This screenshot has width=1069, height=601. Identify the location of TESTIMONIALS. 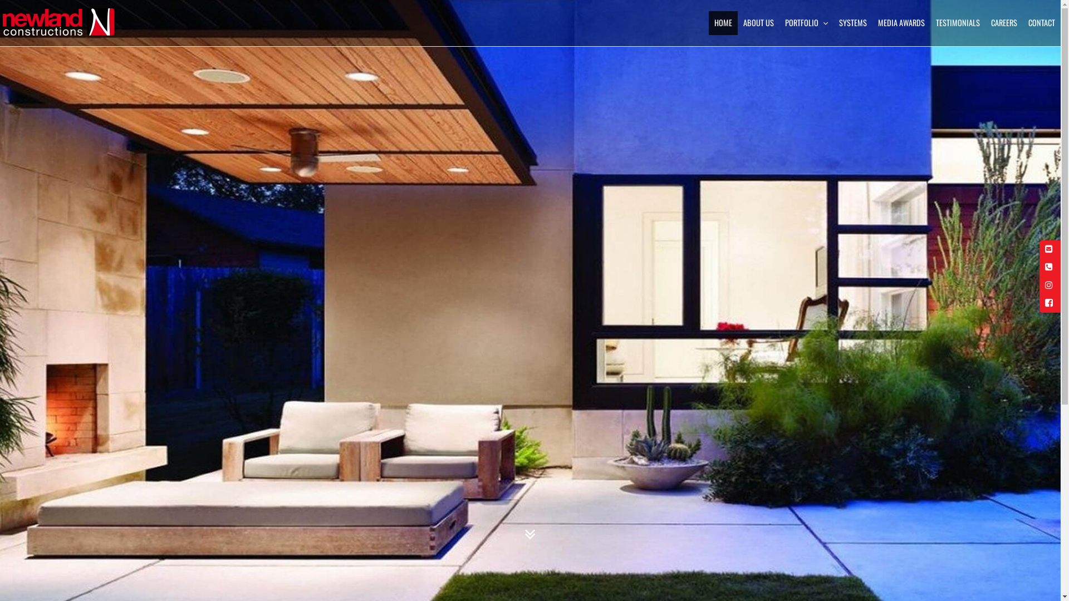
(958, 23).